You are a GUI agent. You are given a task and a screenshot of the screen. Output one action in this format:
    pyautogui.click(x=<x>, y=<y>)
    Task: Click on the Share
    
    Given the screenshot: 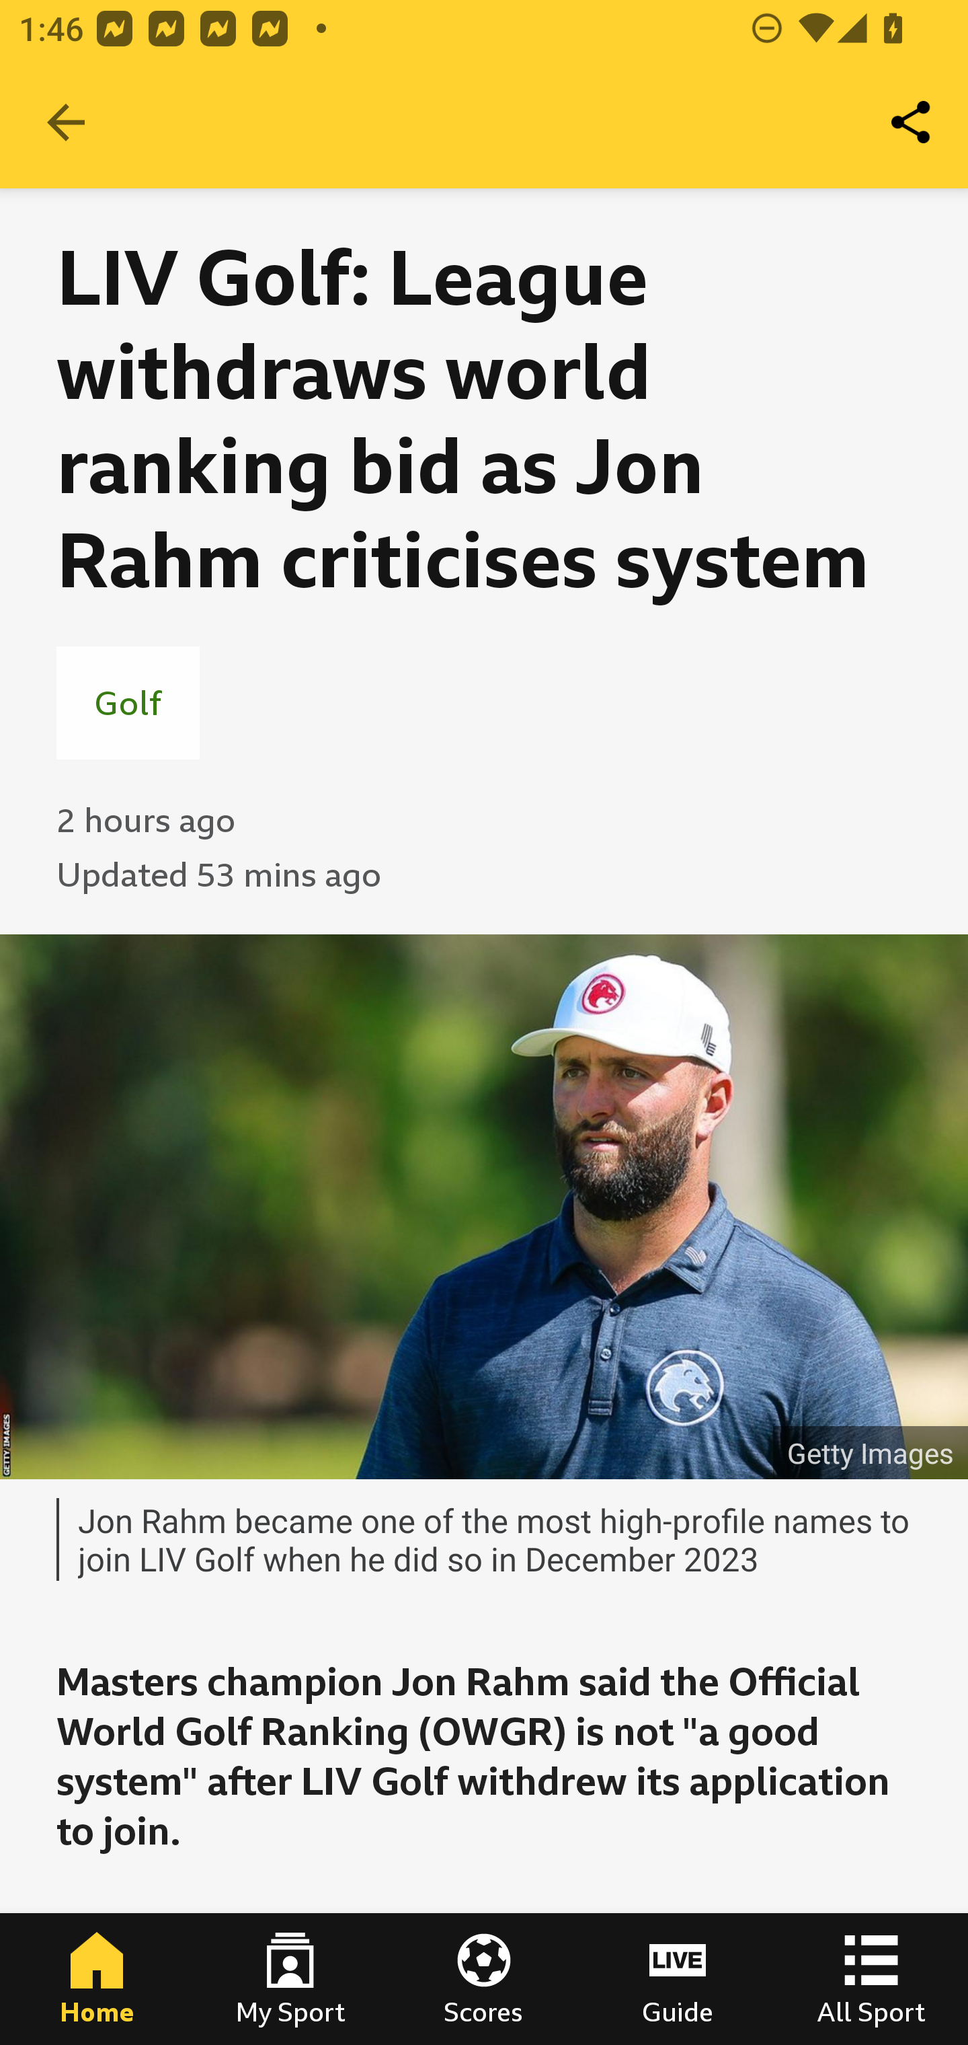 What is the action you would take?
    pyautogui.click(x=912, y=122)
    